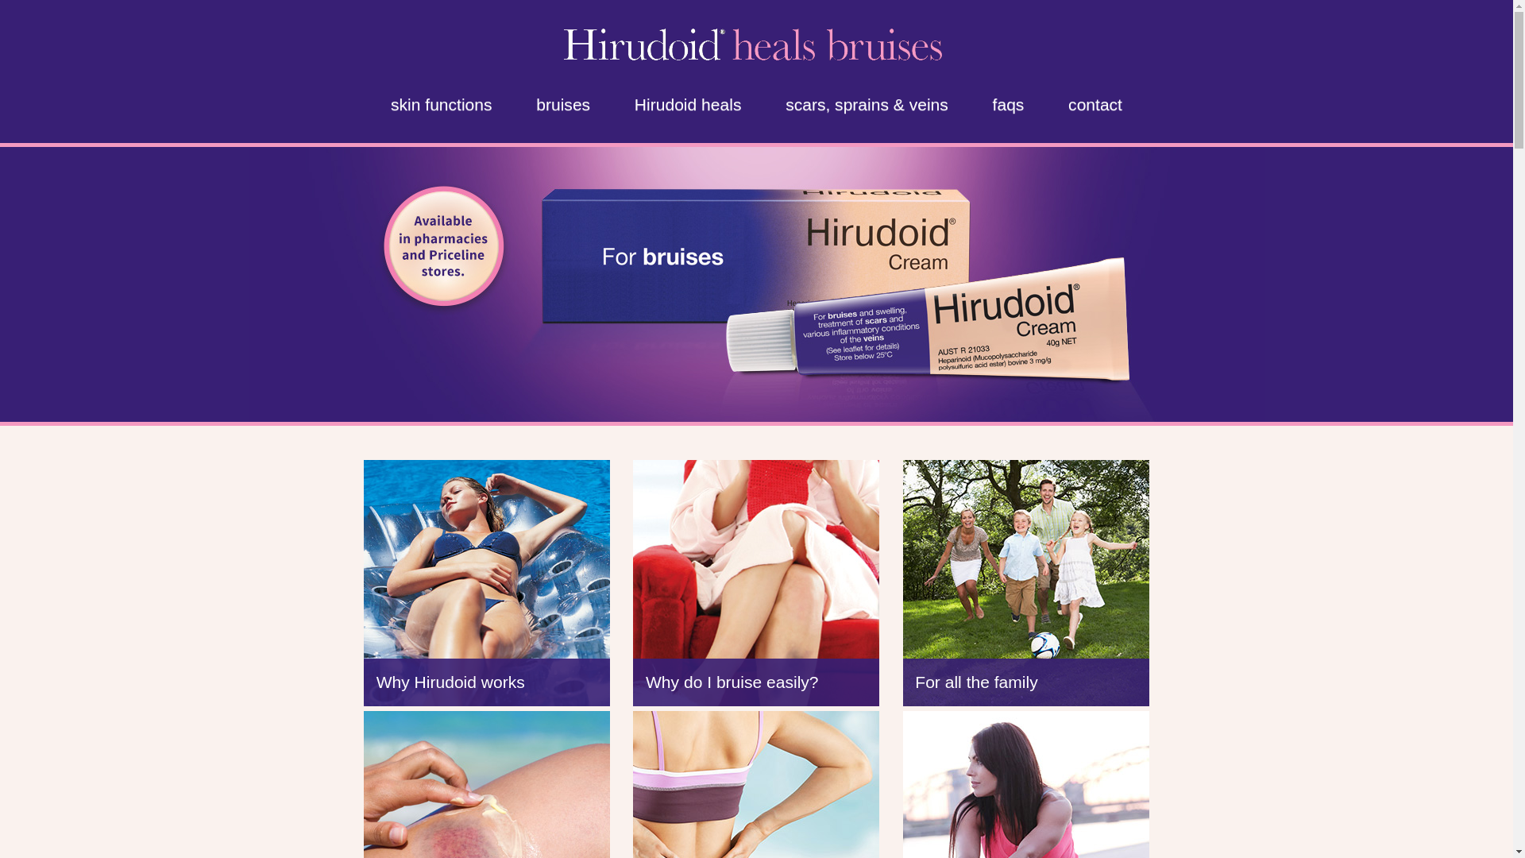  Describe the element at coordinates (442, 105) in the screenshot. I see `skin functions` at that location.